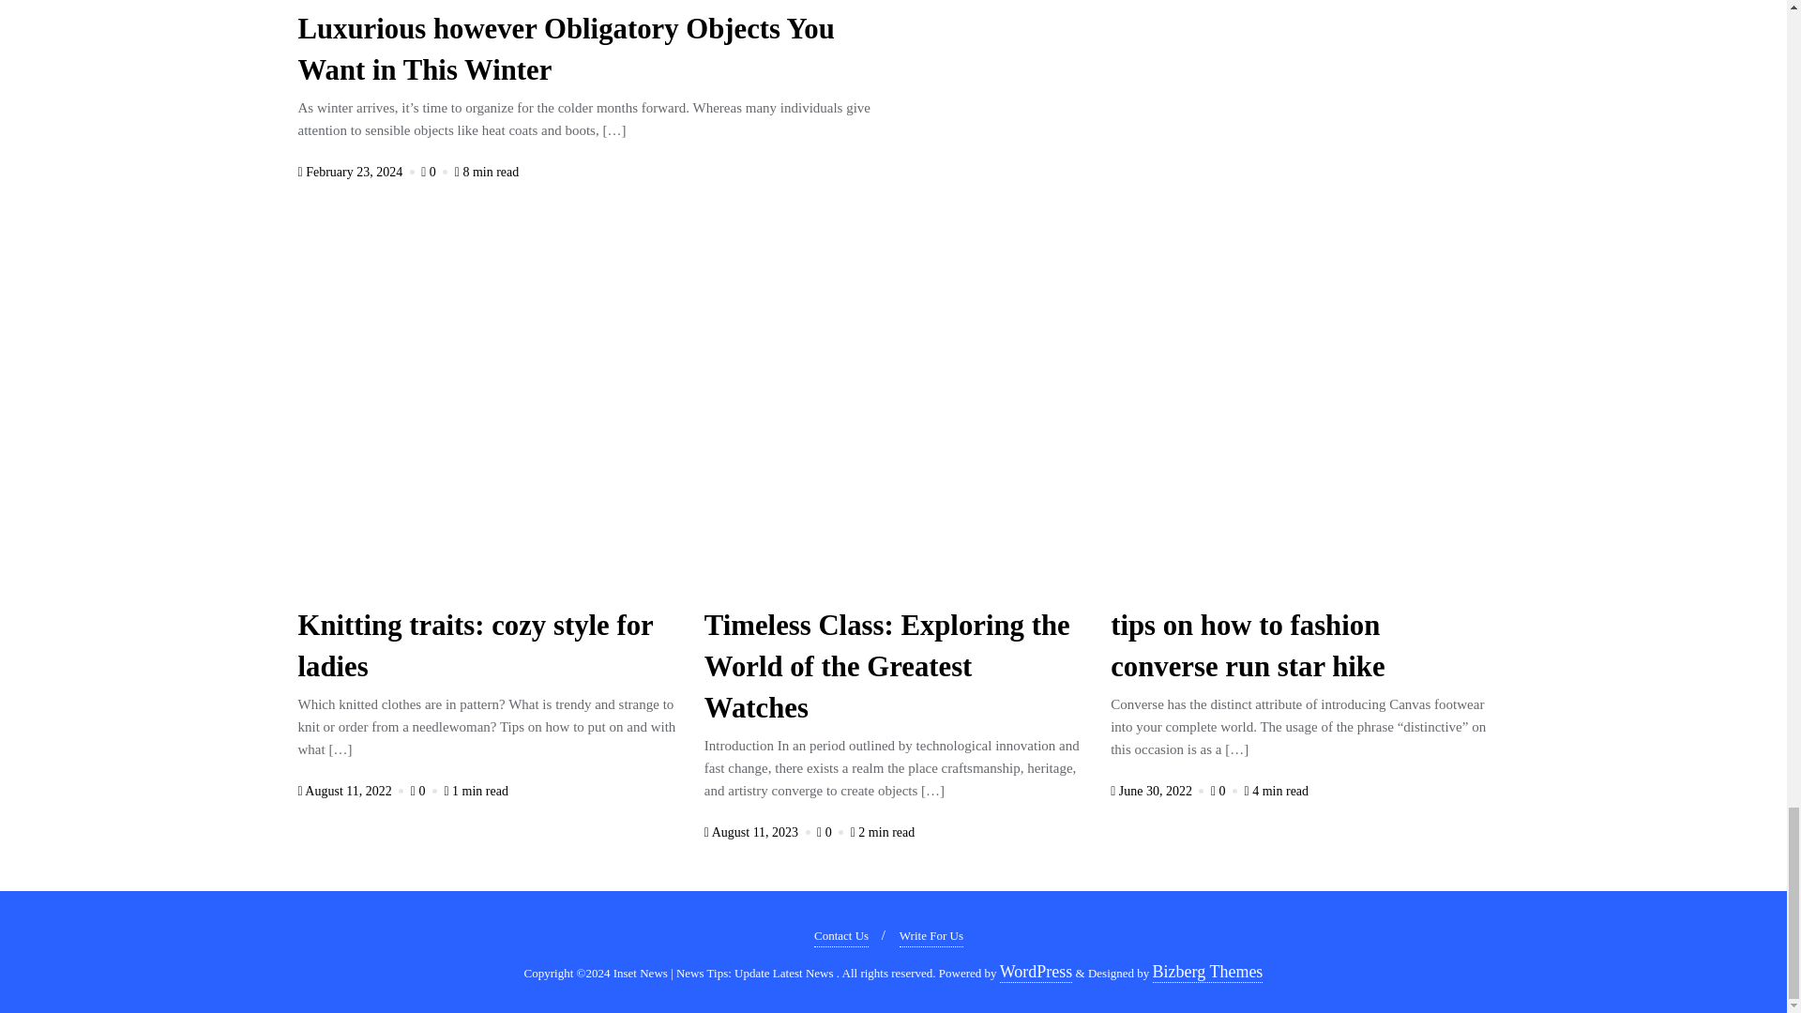  Describe the element at coordinates (436, 173) in the screenshot. I see `0` at that location.